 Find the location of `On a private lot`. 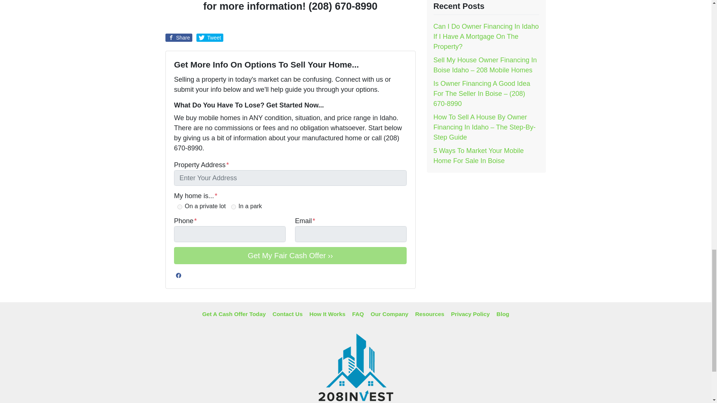

On a private lot is located at coordinates (179, 207).